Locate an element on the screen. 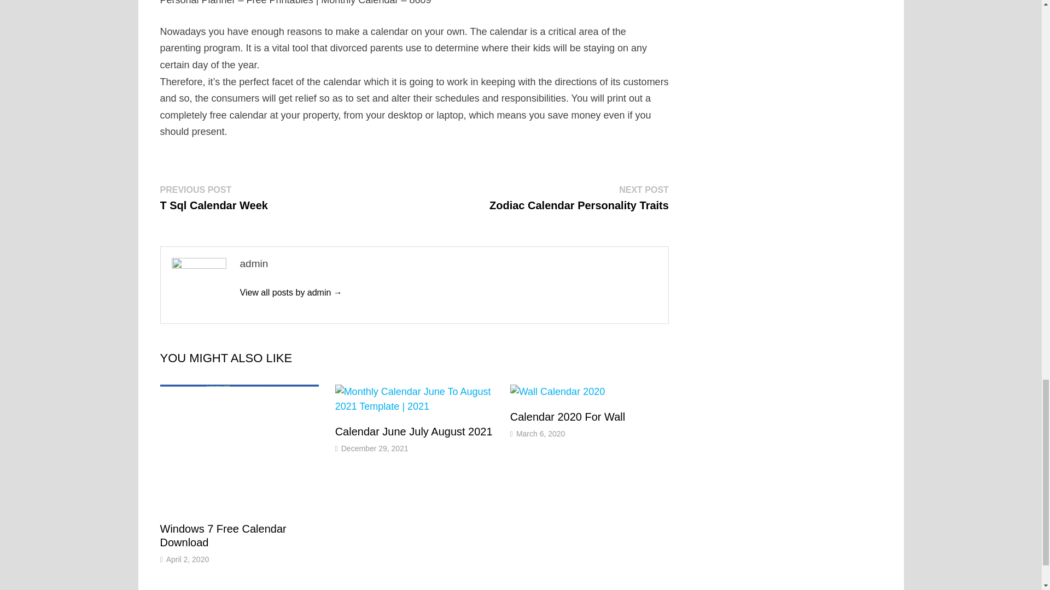  Calendar 2020 For Wall is located at coordinates (290, 293).